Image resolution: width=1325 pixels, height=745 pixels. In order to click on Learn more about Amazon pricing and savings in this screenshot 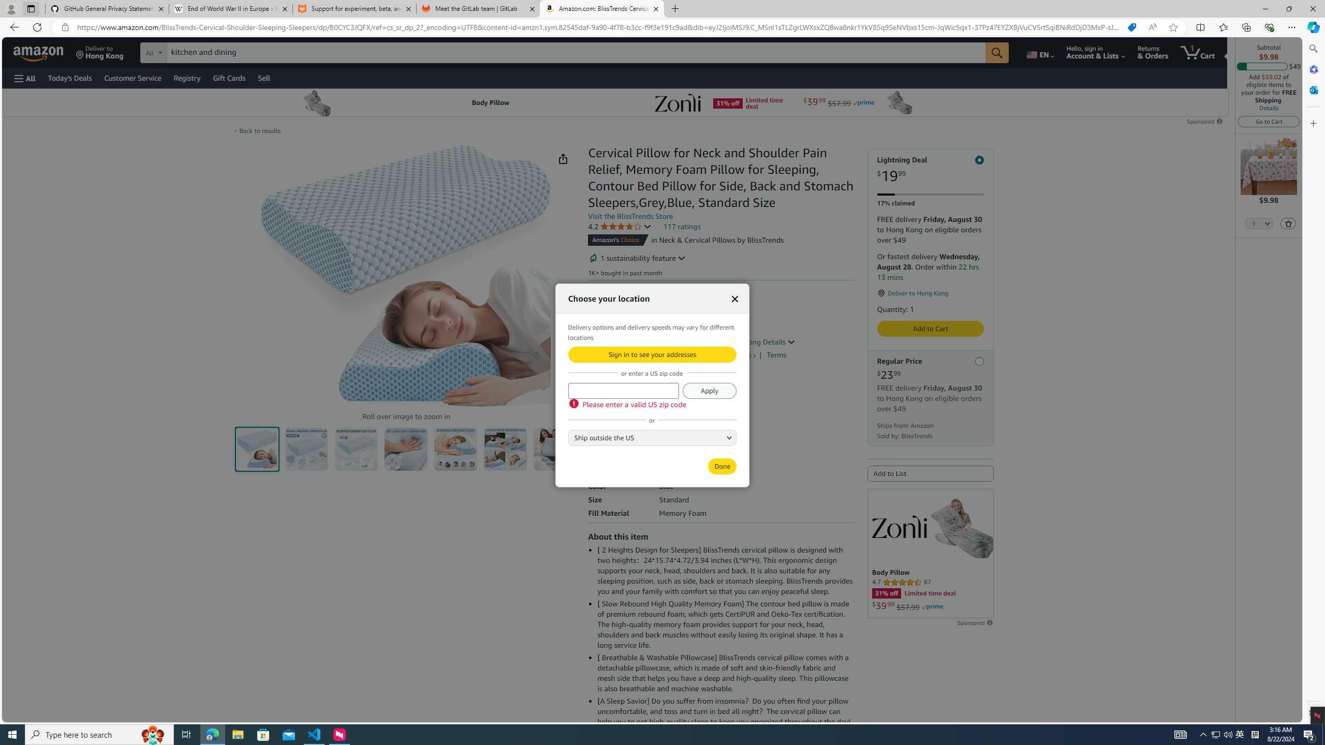, I will do `click(641, 328)`.